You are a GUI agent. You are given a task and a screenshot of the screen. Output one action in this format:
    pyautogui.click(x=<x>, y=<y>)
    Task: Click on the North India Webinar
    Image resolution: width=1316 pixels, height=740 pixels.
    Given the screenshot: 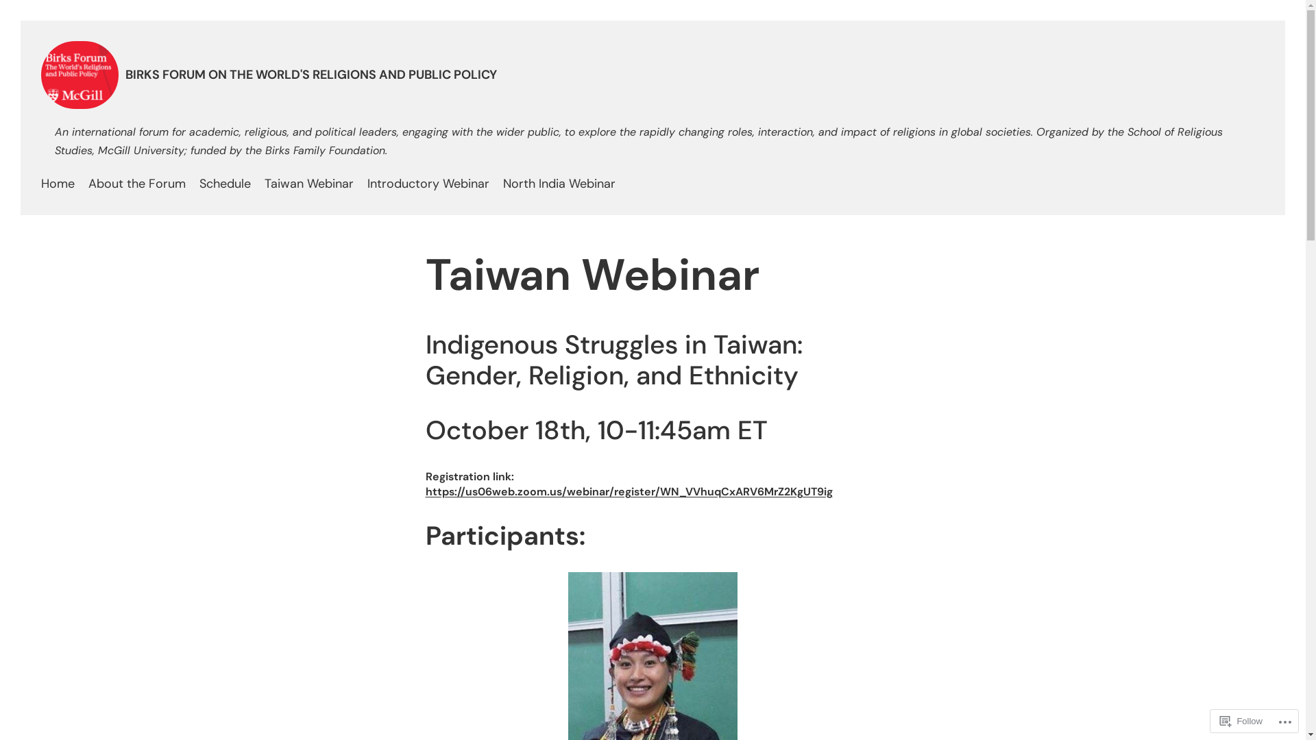 What is the action you would take?
    pyautogui.click(x=559, y=184)
    